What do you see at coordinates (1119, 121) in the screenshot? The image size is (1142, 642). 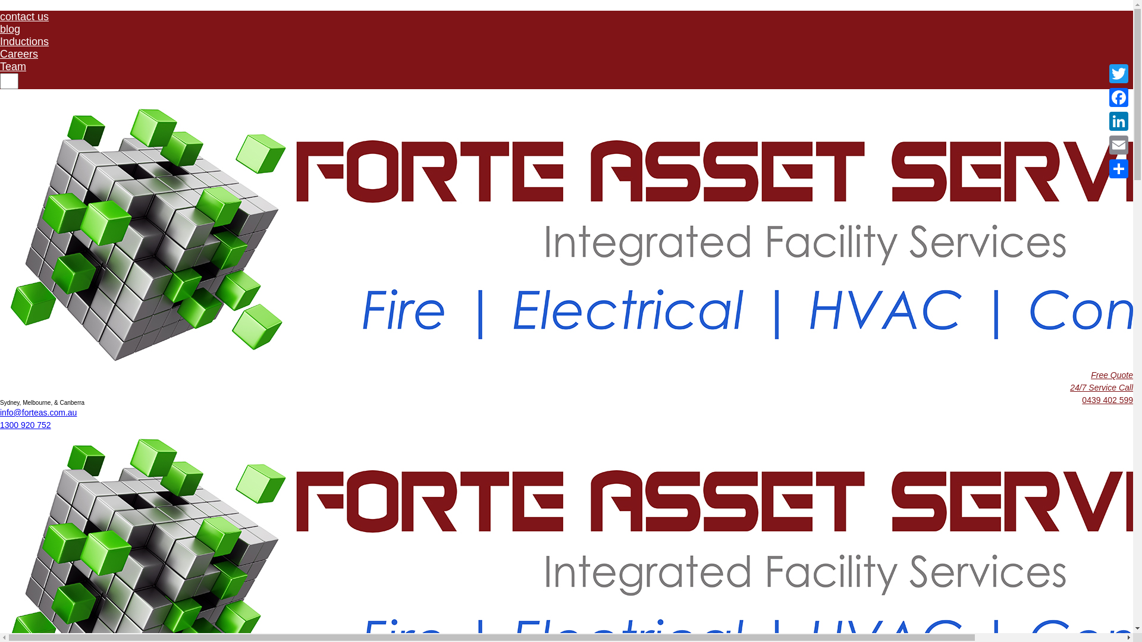 I see `LinkedIn` at bounding box center [1119, 121].